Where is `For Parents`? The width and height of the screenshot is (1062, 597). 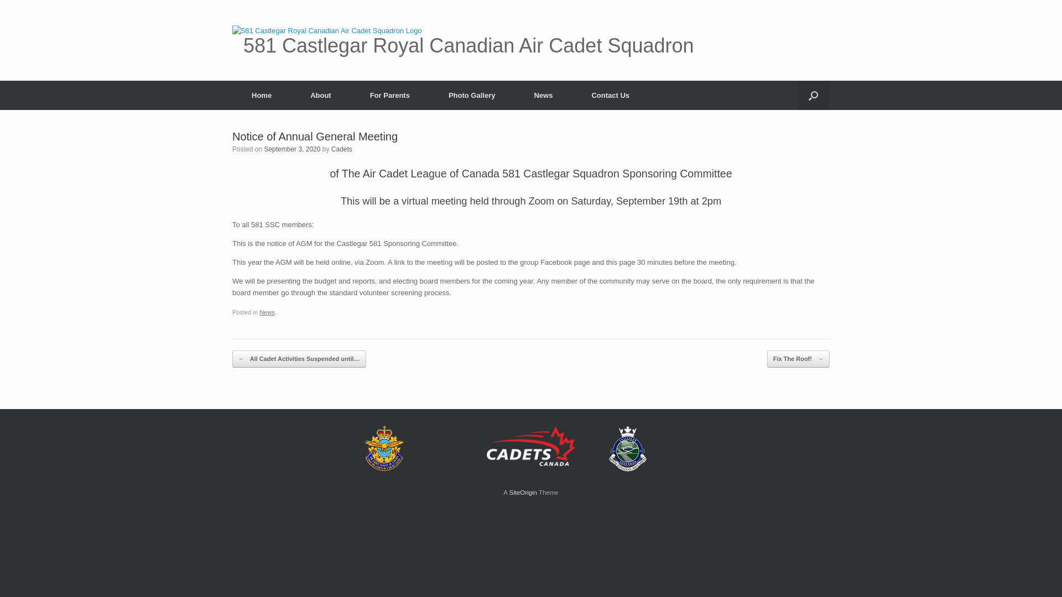
For Parents is located at coordinates (390, 95).